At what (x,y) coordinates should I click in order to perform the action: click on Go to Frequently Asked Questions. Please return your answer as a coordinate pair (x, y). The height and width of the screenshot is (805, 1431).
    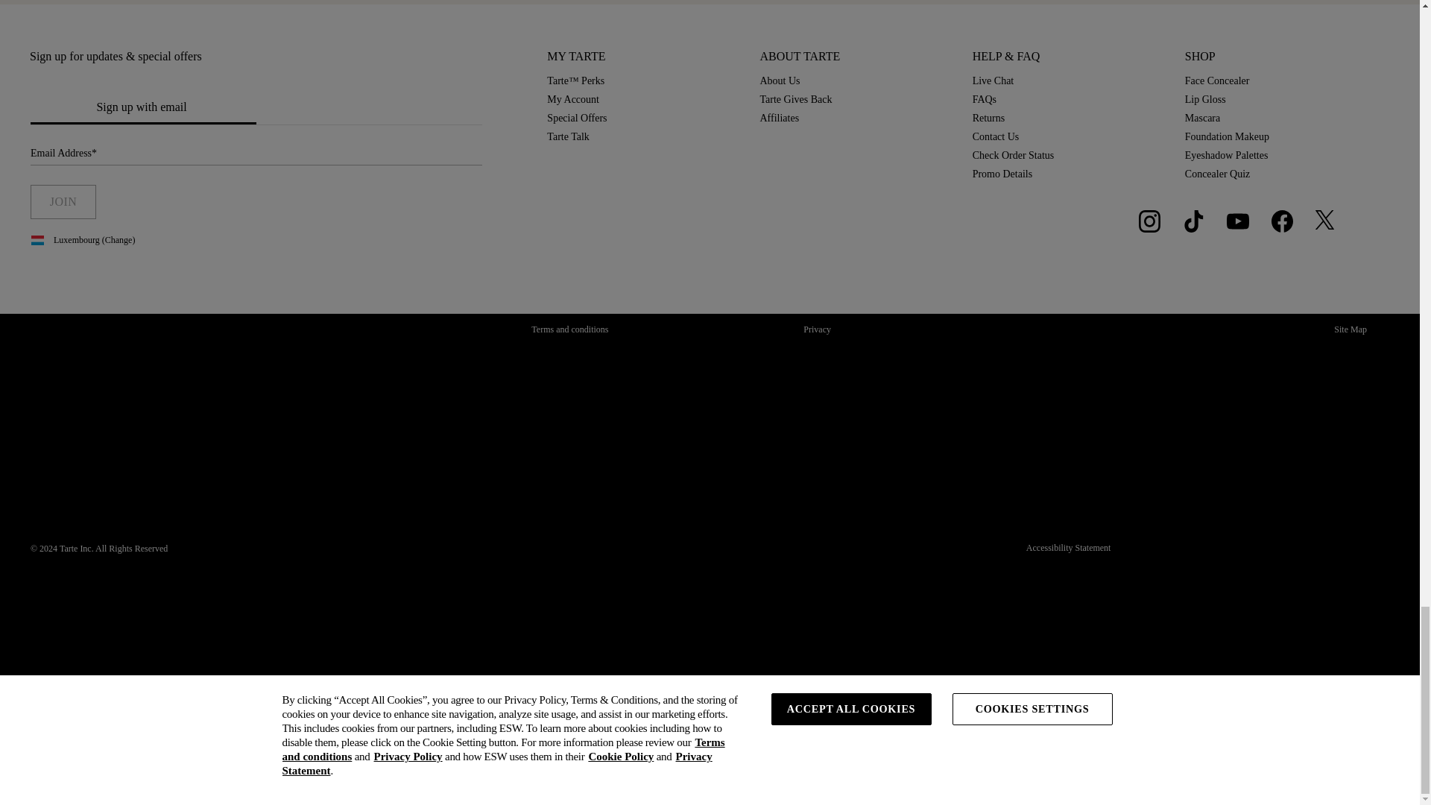
    Looking at the image, I should click on (989, 118).